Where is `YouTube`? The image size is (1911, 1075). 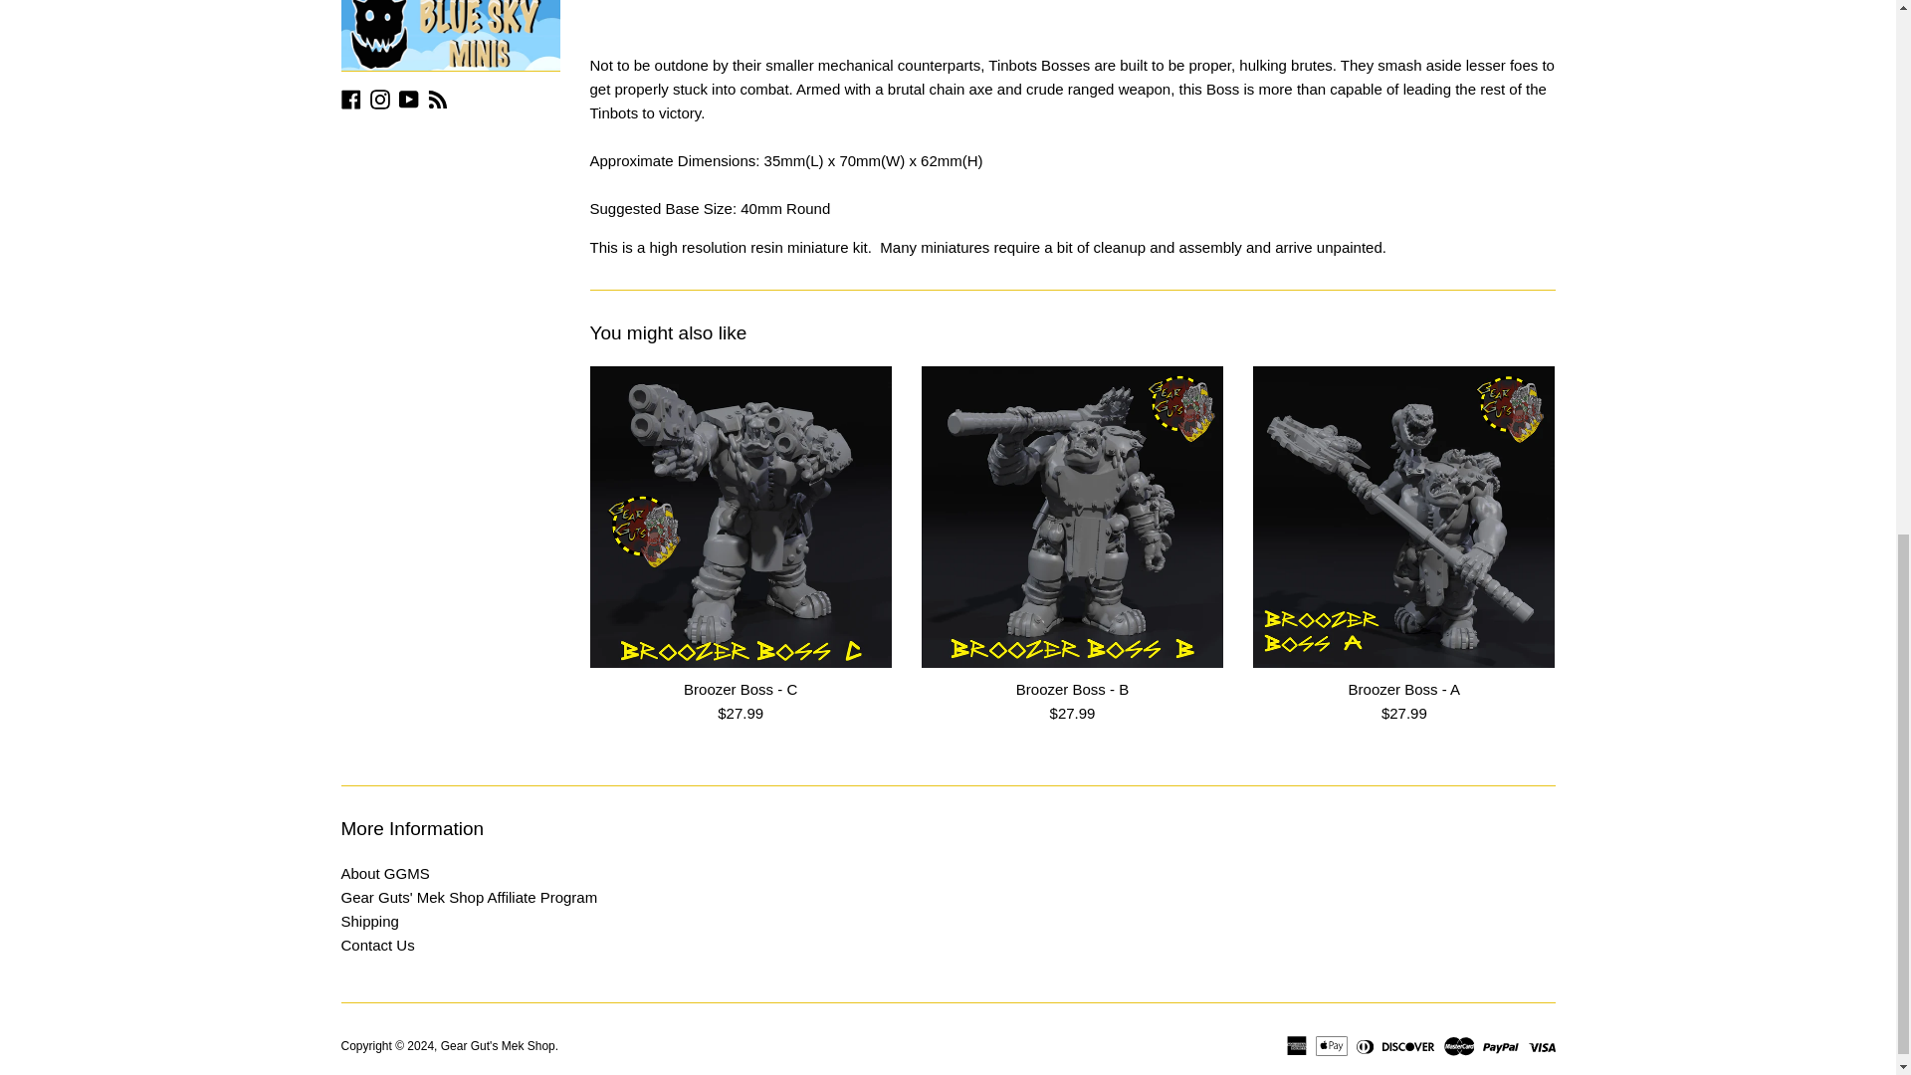
YouTube is located at coordinates (408, 98).